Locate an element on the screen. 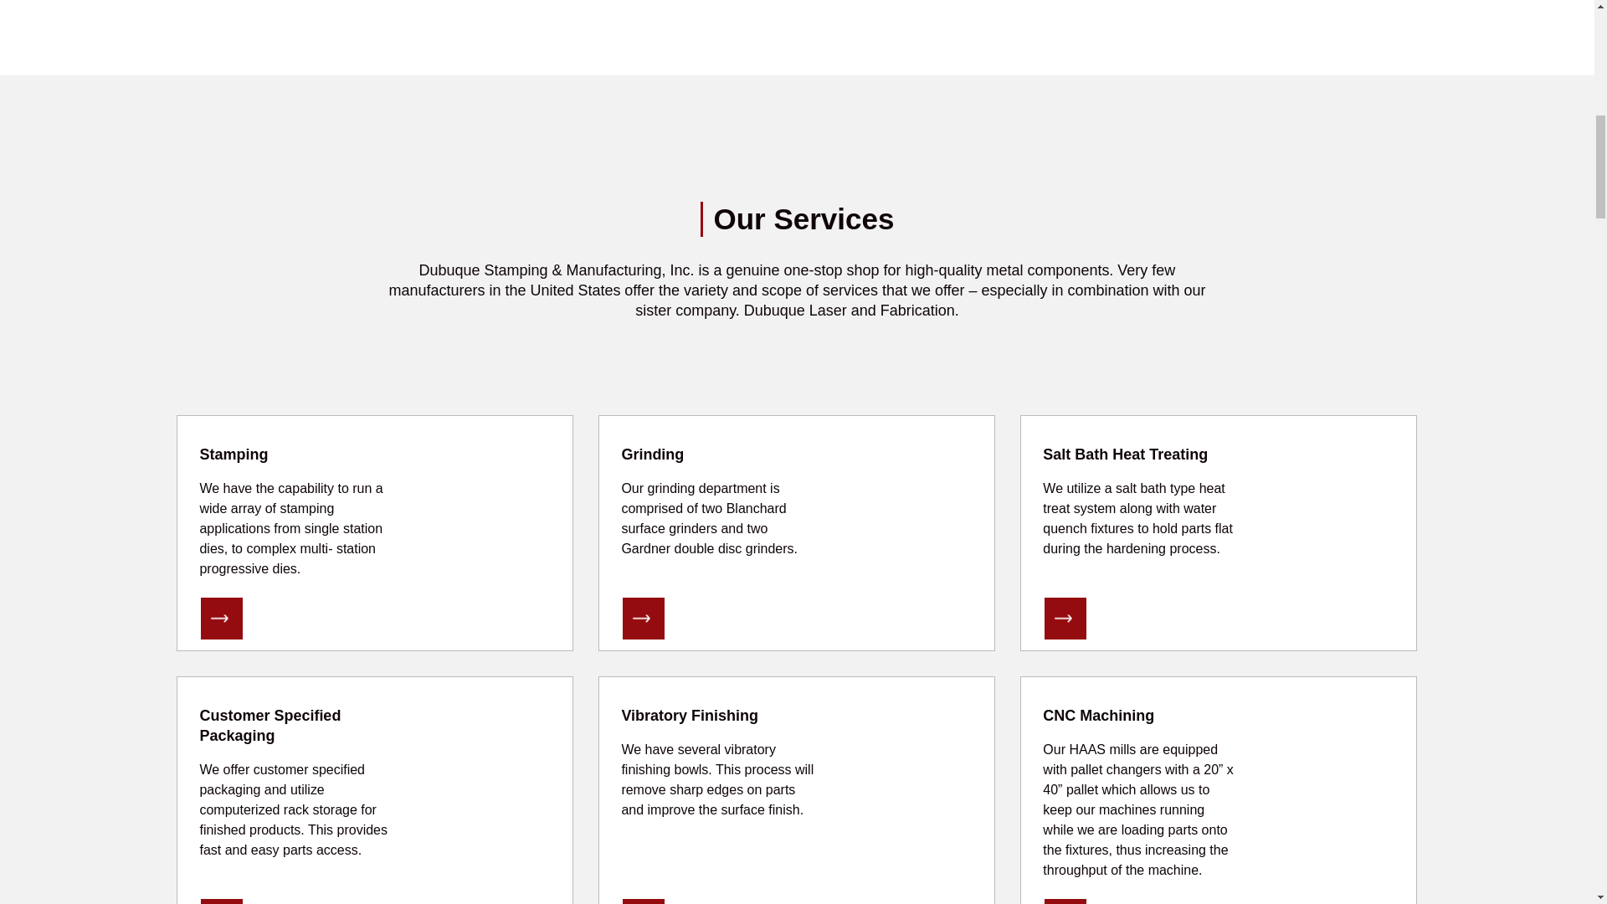  Stamping is located at coordinates (234, 454).